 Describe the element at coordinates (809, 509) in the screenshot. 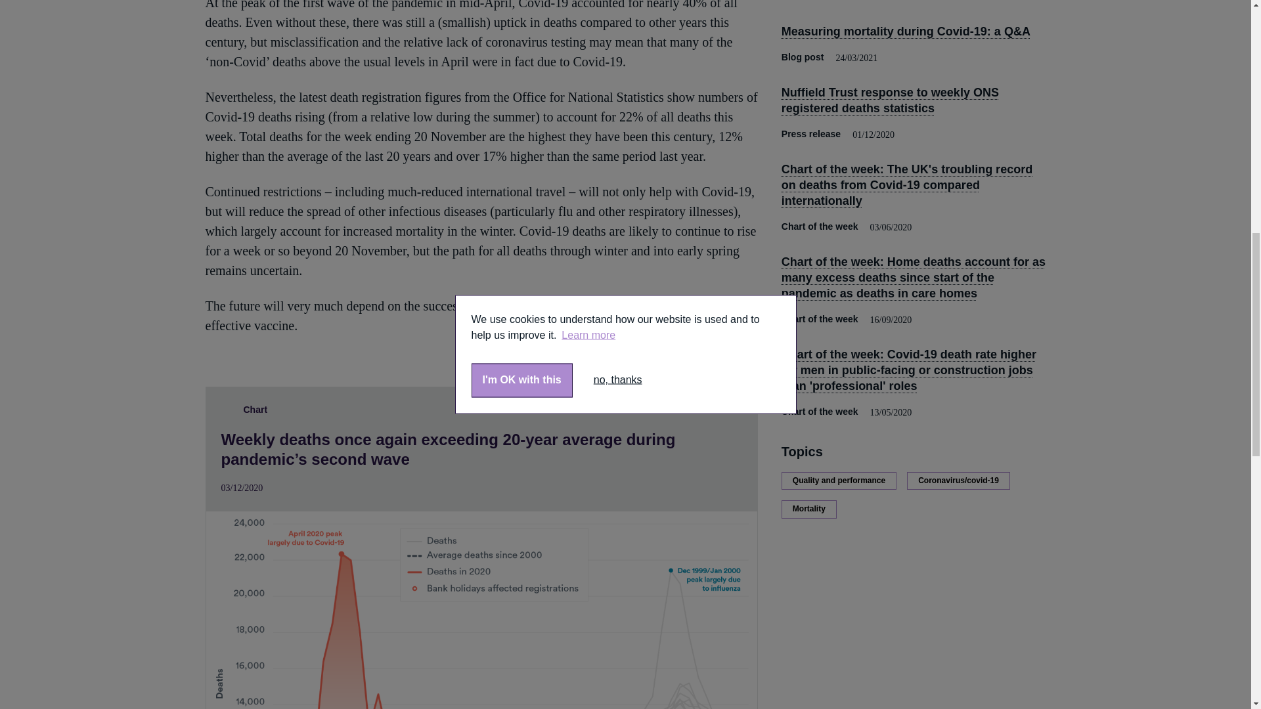

I see `View all Mortality content` at that location.